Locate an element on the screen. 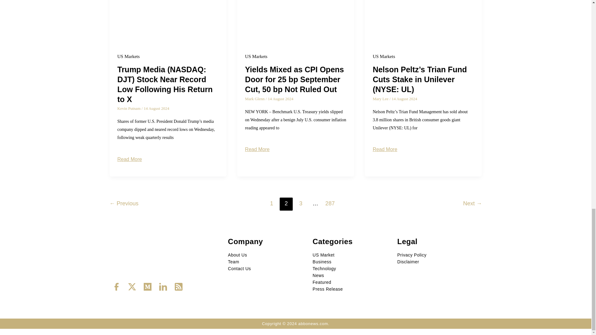 This screenshot has width=596, height=335. View all posts by Kevin Putnam is located at coordinates (129, 109).